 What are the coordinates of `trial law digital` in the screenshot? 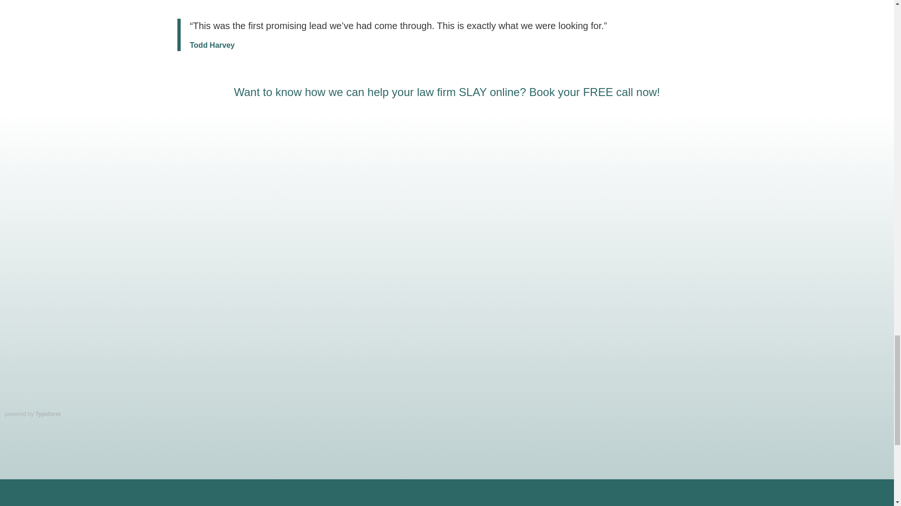 It's located at (312, 501).